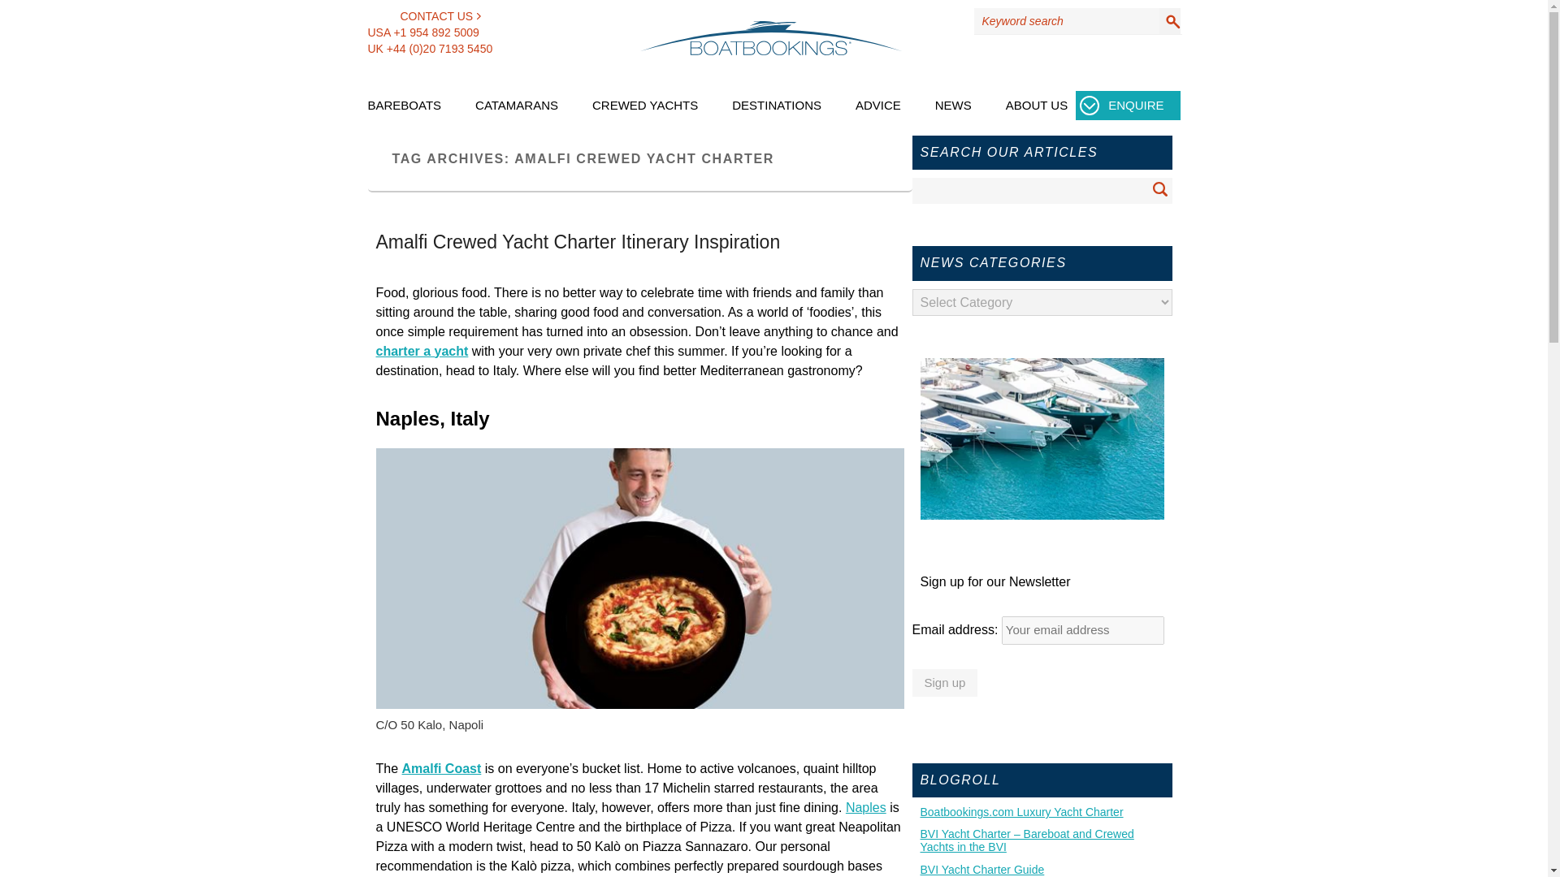  I want to click on CONTACT US, so click(423, 16).